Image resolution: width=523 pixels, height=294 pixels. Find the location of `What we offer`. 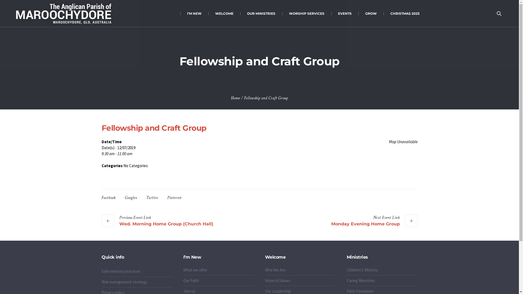

What we offer is located at coordinates (195, 270).